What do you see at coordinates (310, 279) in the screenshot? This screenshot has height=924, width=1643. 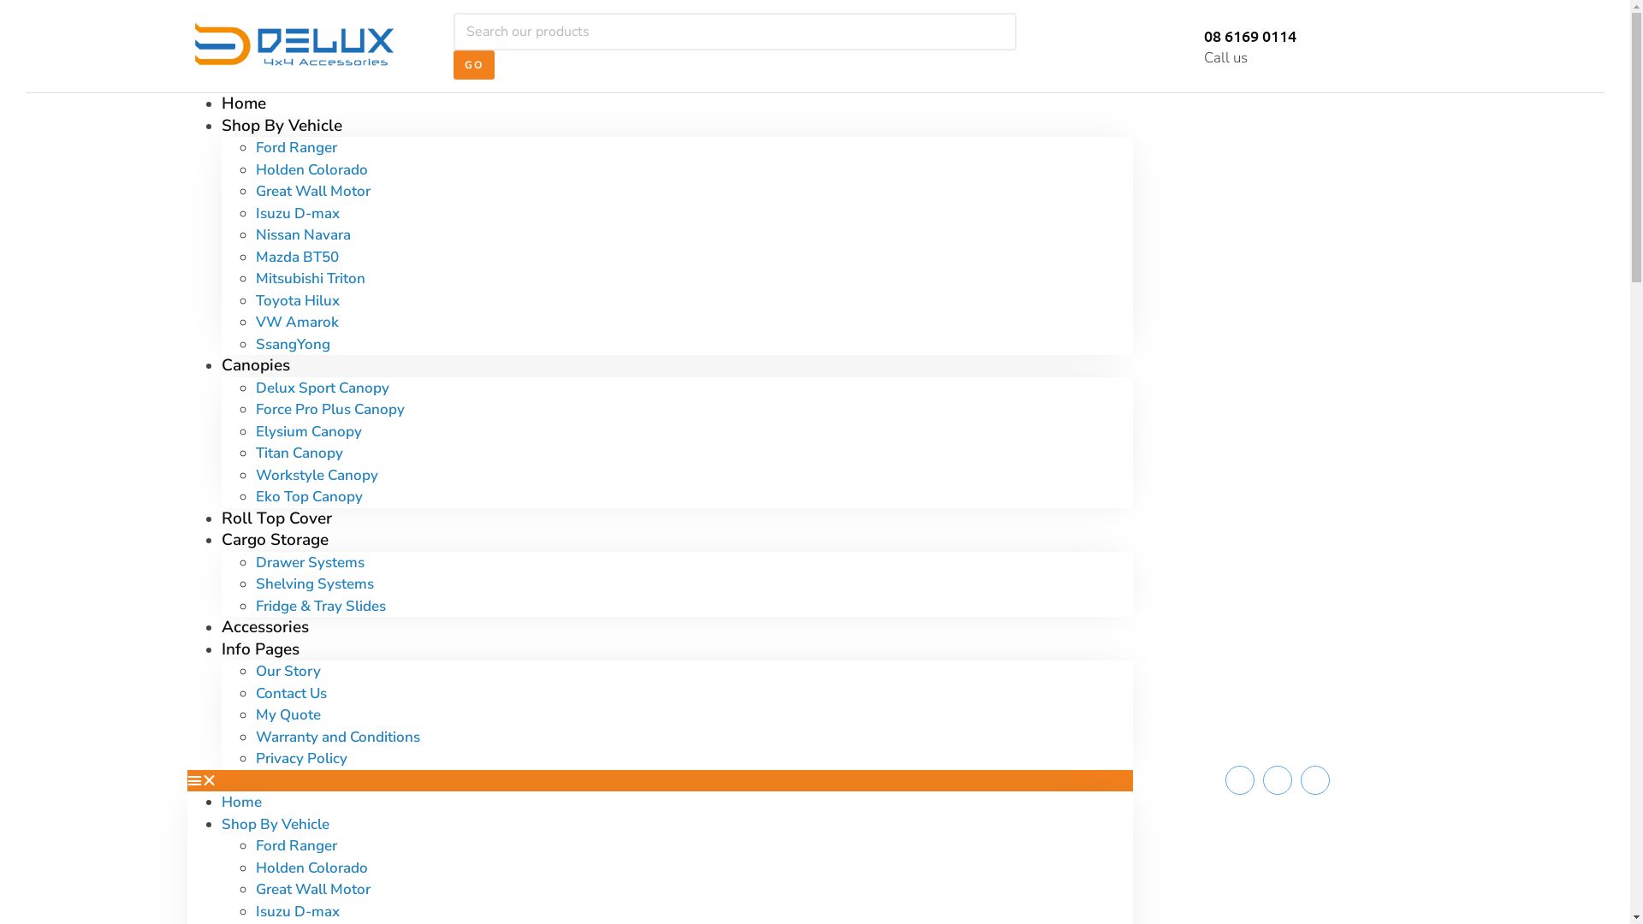 I see `Mitsubishi Triton` at bounding box center [310, 279].